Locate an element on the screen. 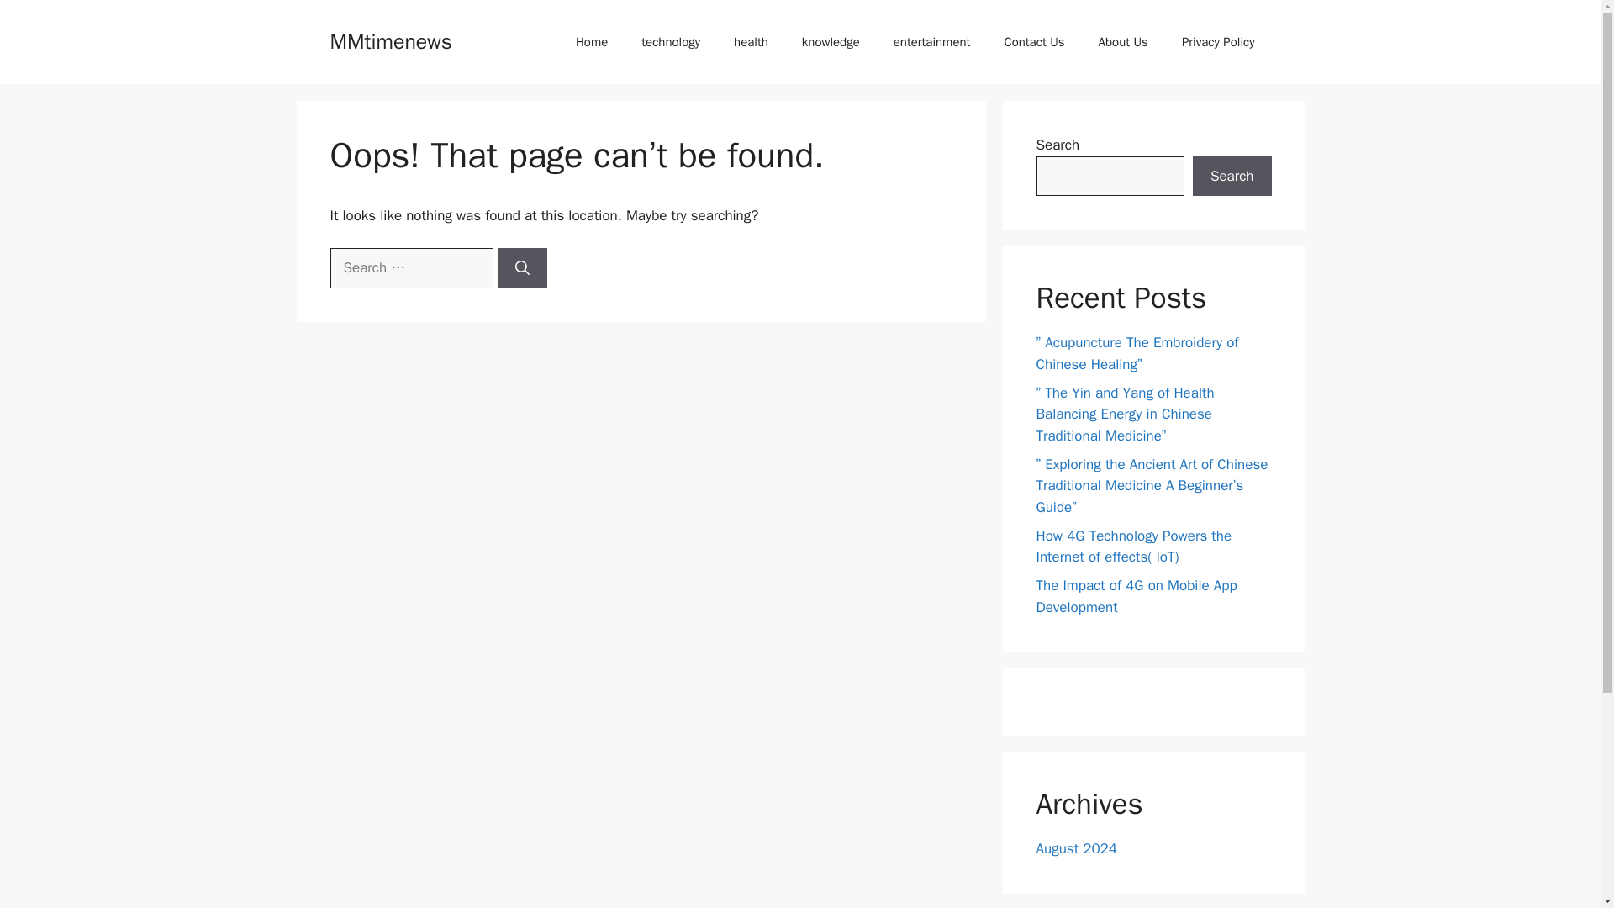 Image resolution: width=1614 pixels, height=908 pixels. Contact Us is located at coordinates (1034, 42).